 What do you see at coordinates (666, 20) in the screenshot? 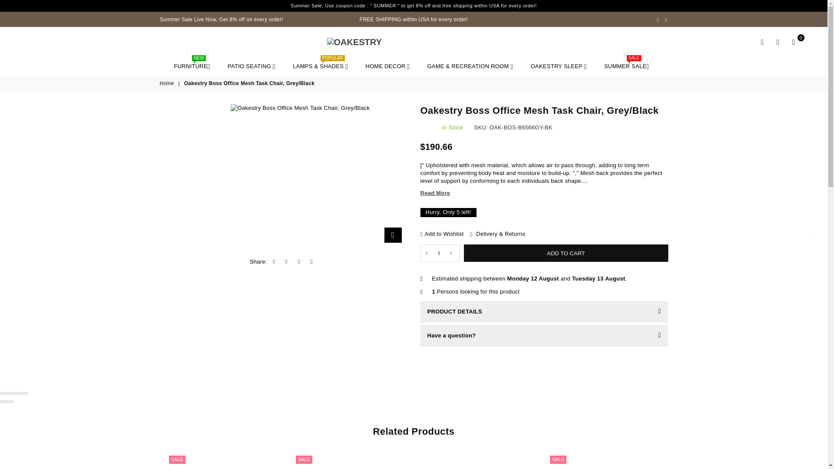
I see `Oakestry on Instagram` at bounding box center [666, 20].